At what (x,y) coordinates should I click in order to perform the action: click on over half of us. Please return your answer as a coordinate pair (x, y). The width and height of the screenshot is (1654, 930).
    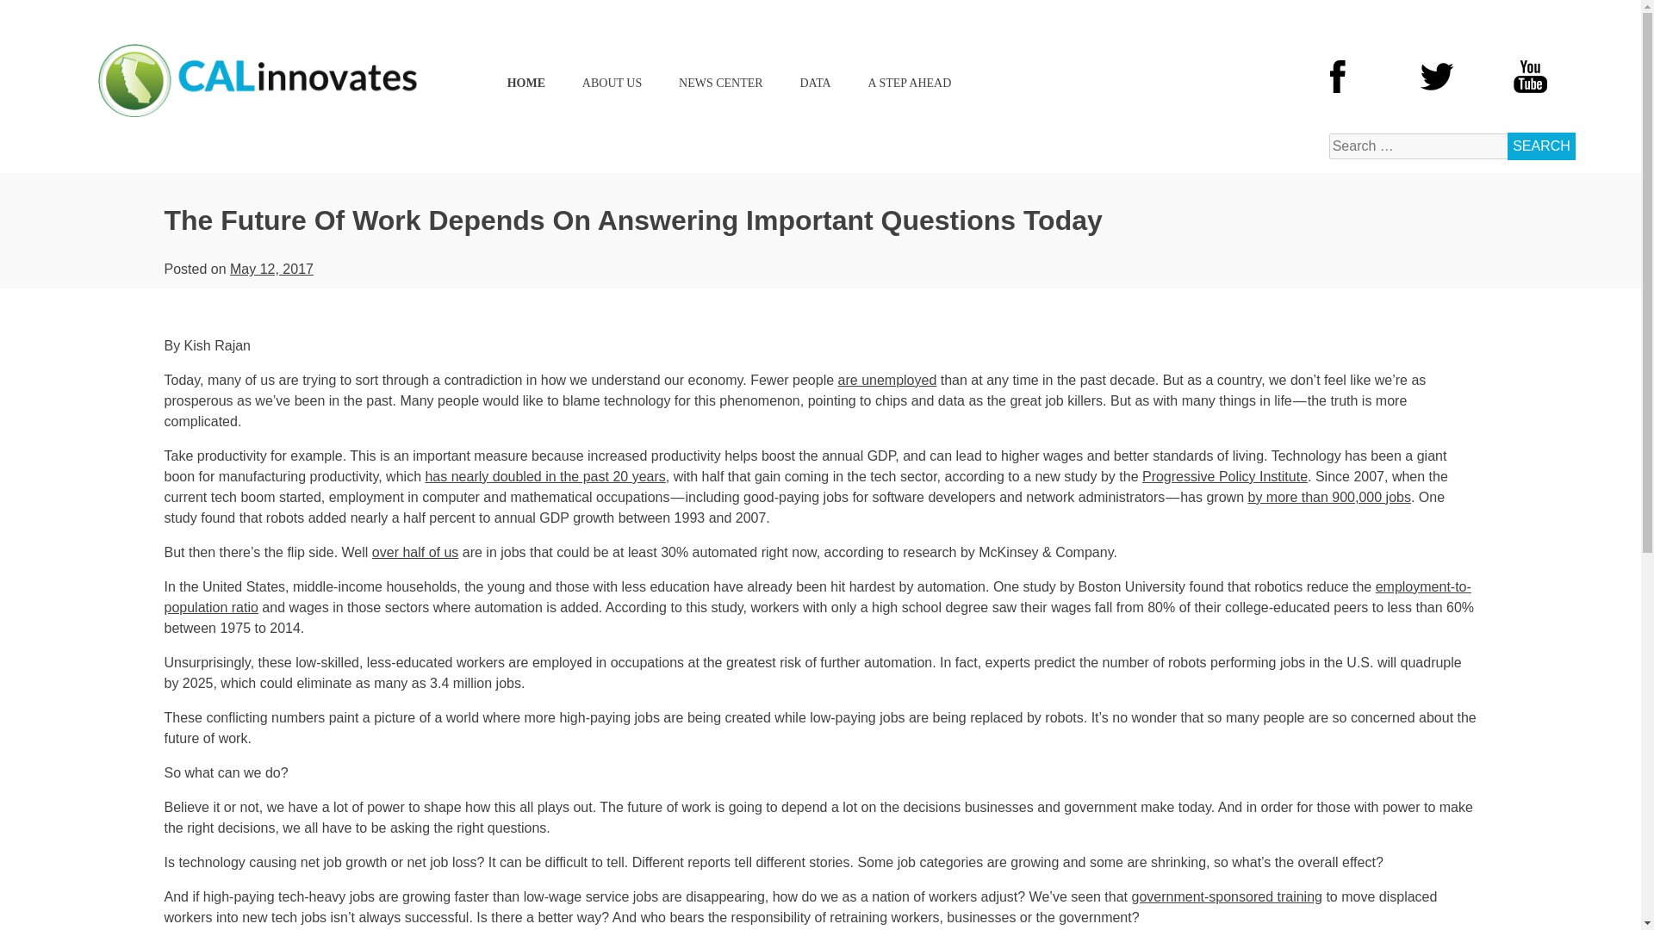
    Looking at the image, I should click on (415, 552).